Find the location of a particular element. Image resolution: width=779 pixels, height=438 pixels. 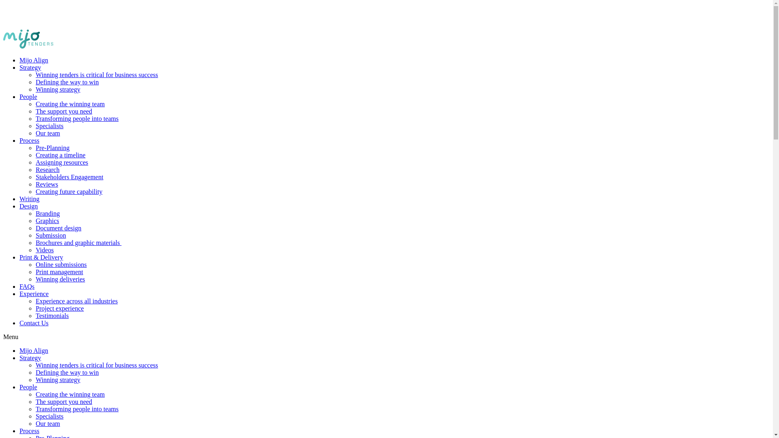

The support you need is located at coordinates (64, 111).